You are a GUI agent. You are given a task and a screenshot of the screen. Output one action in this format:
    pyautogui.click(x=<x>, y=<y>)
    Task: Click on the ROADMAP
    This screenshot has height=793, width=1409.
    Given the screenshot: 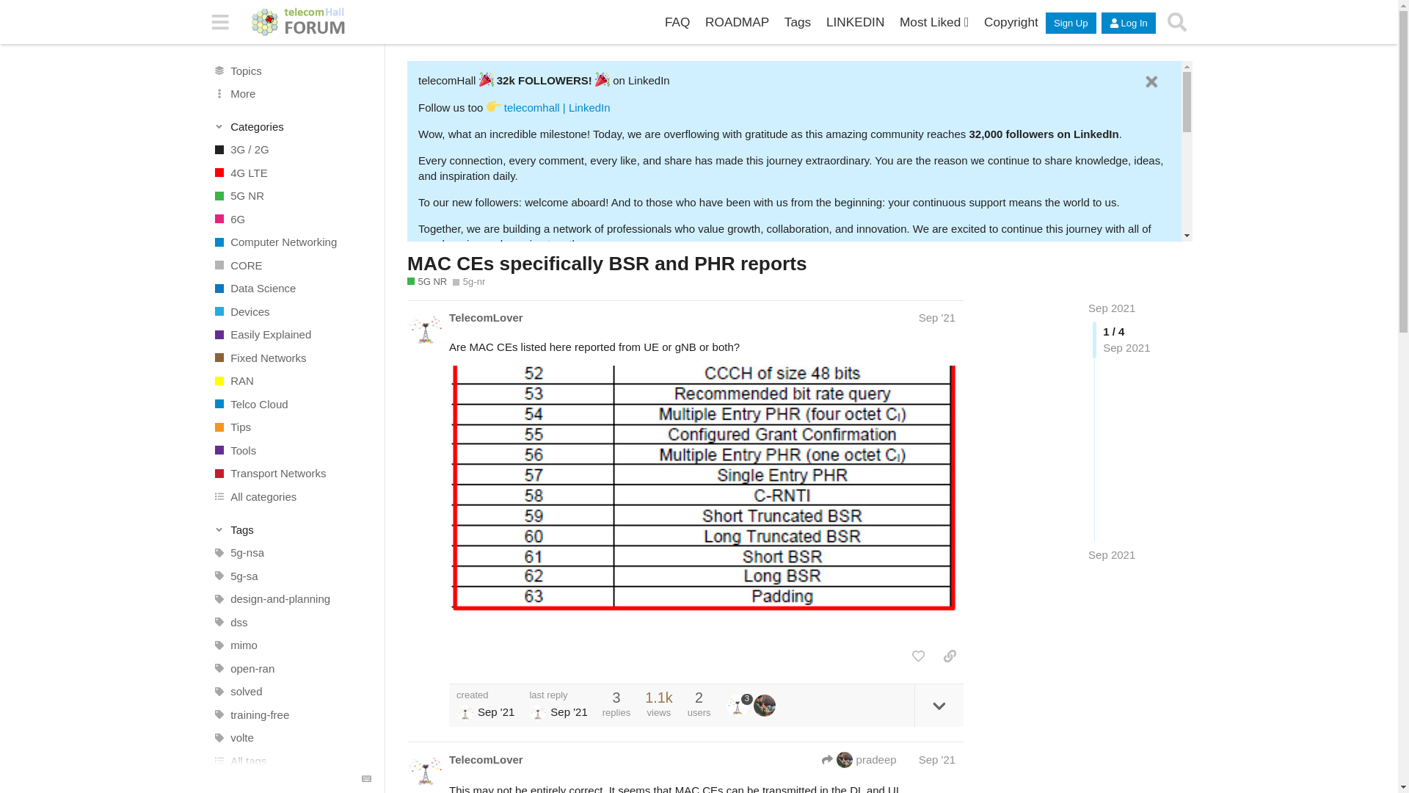 What is the action you would take?
    pyautogui.click(x=737, y=22)
    